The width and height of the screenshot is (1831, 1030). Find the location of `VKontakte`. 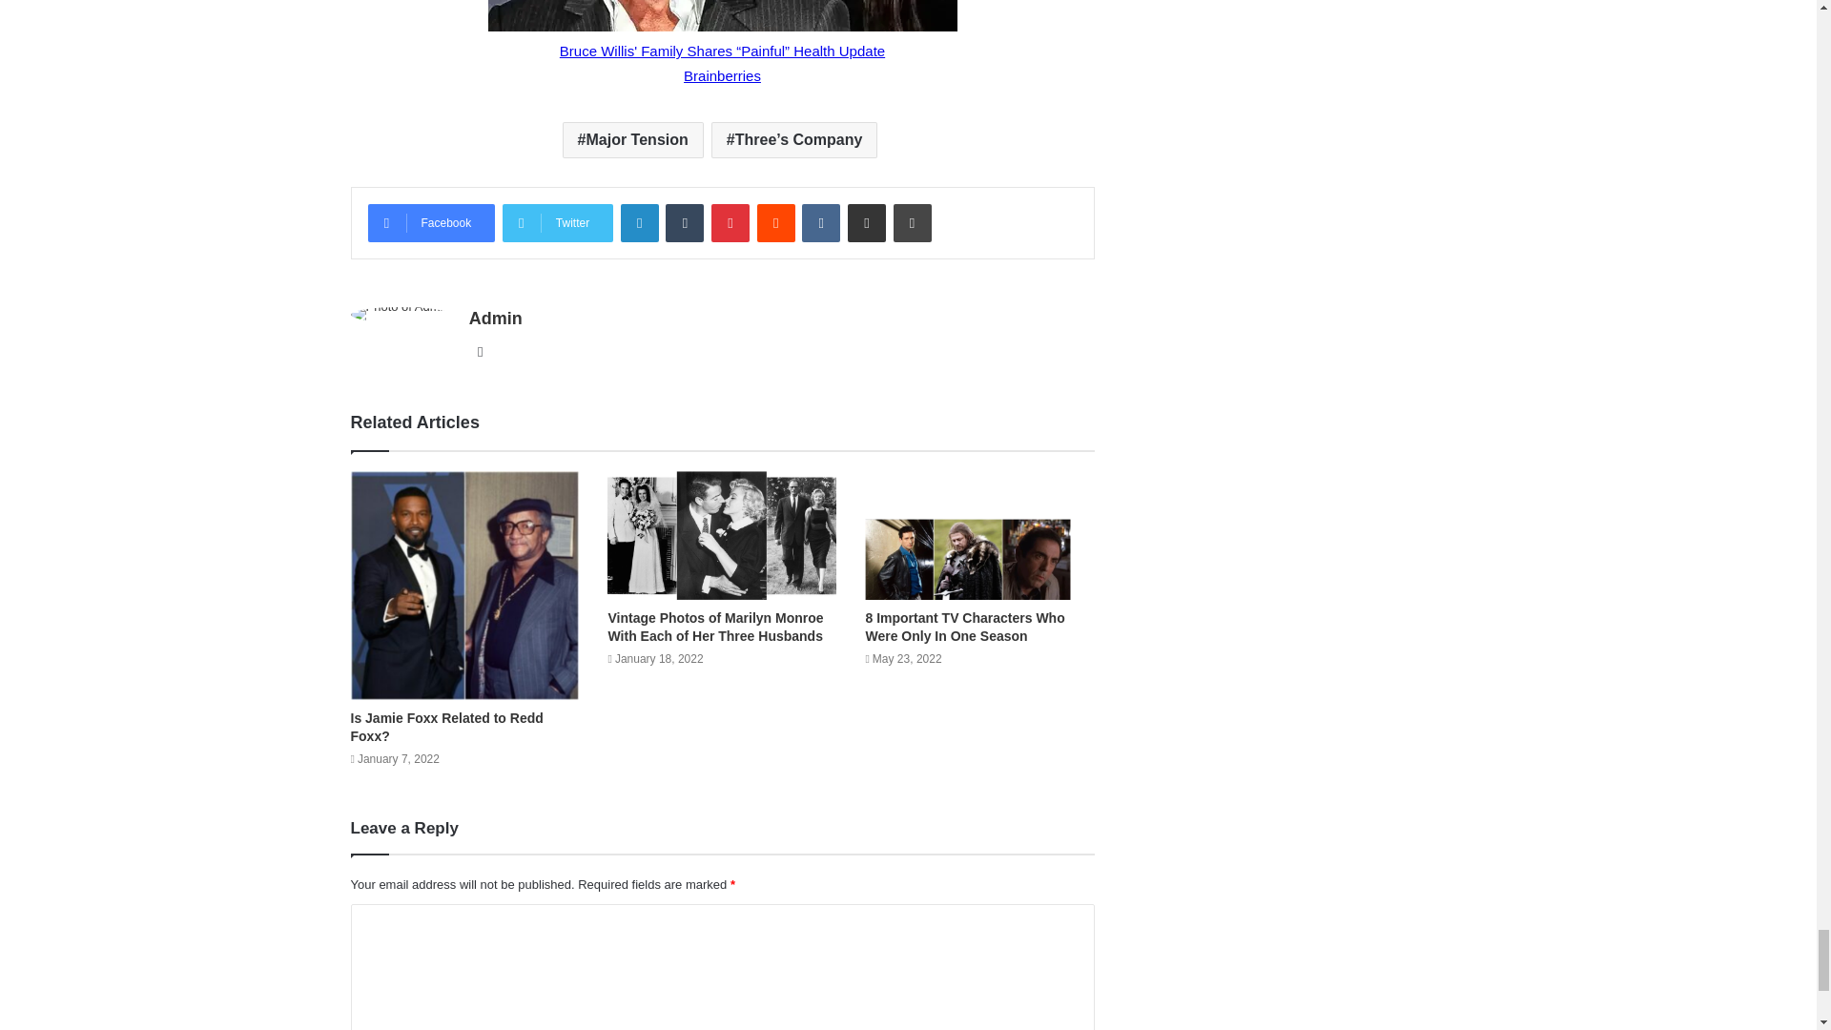

VKontakte is located at coordinates (820, 222).